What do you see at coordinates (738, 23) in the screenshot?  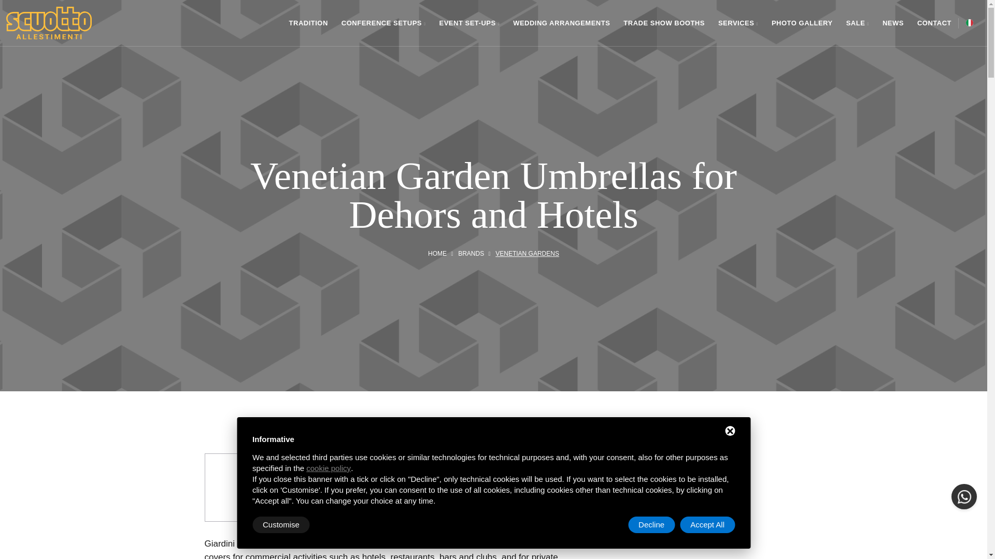 I see `Services` at bounding box center [738, 23].